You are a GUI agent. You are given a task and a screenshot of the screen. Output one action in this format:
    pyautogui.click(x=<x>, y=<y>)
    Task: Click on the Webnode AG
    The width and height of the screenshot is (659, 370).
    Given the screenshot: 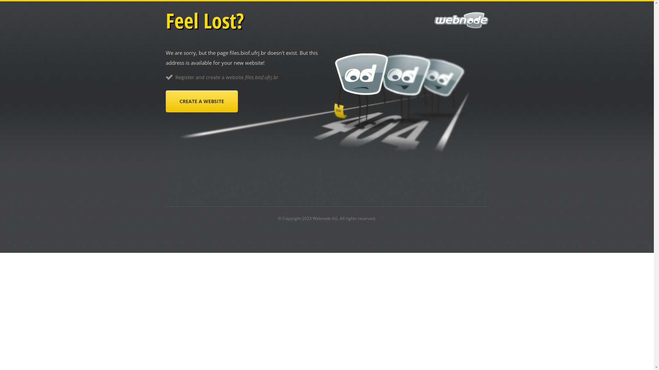 What is the action you would take?
    pyautogui.click(x=325, y=219)
    